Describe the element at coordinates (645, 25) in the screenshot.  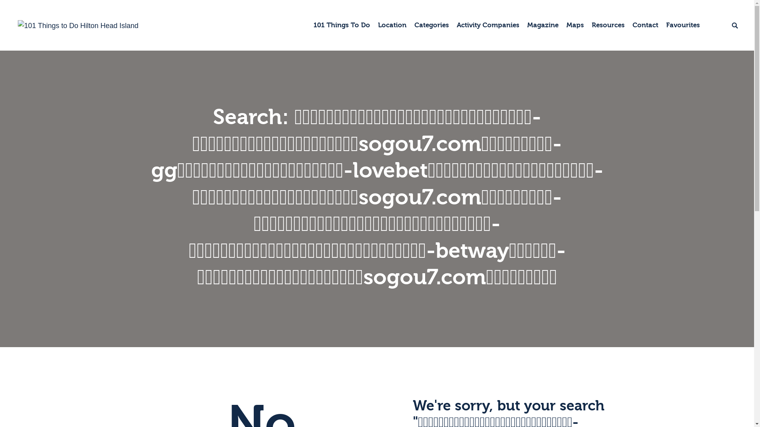
I see `Contact` at that location.